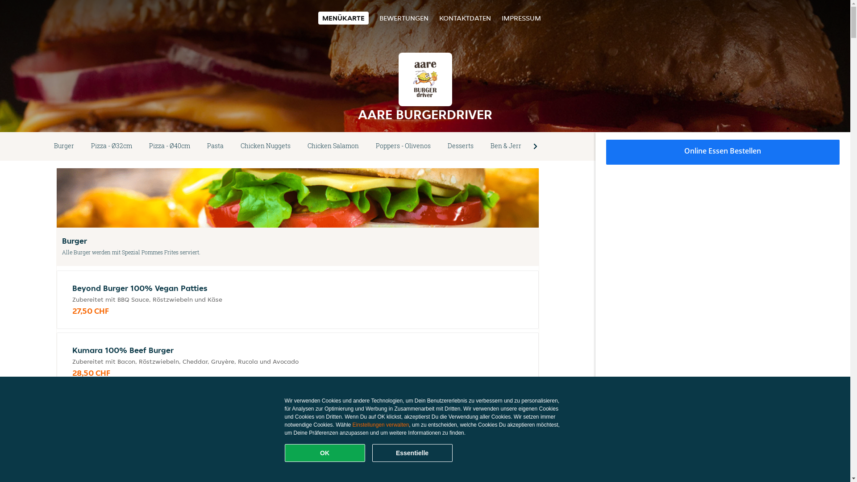  I want to click on Pasta, so click(215, 146).